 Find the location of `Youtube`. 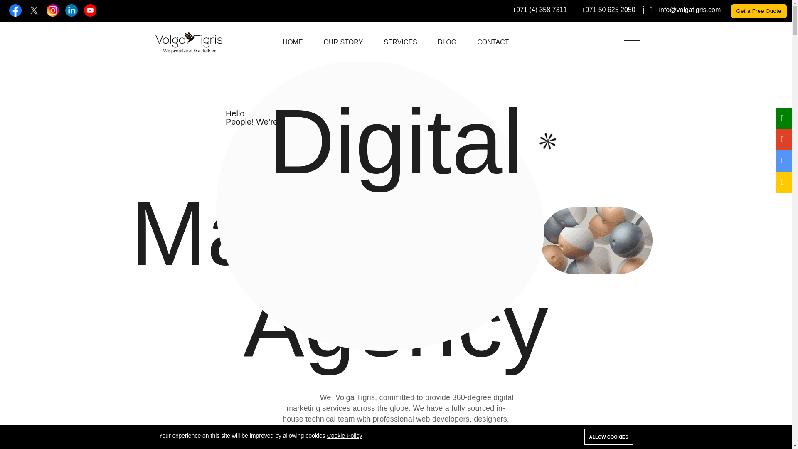

Youtube is located at coordinates (90, 10).